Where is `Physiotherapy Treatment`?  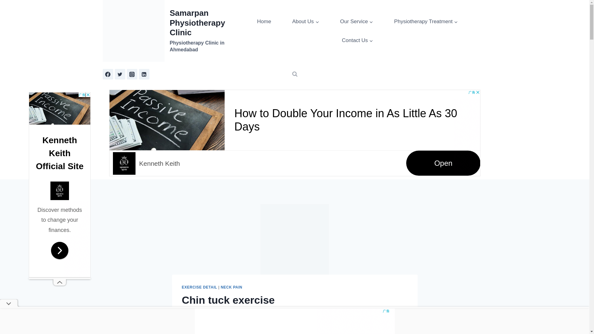 Physiotherapy Treatment is located at coordinates (426, 21).